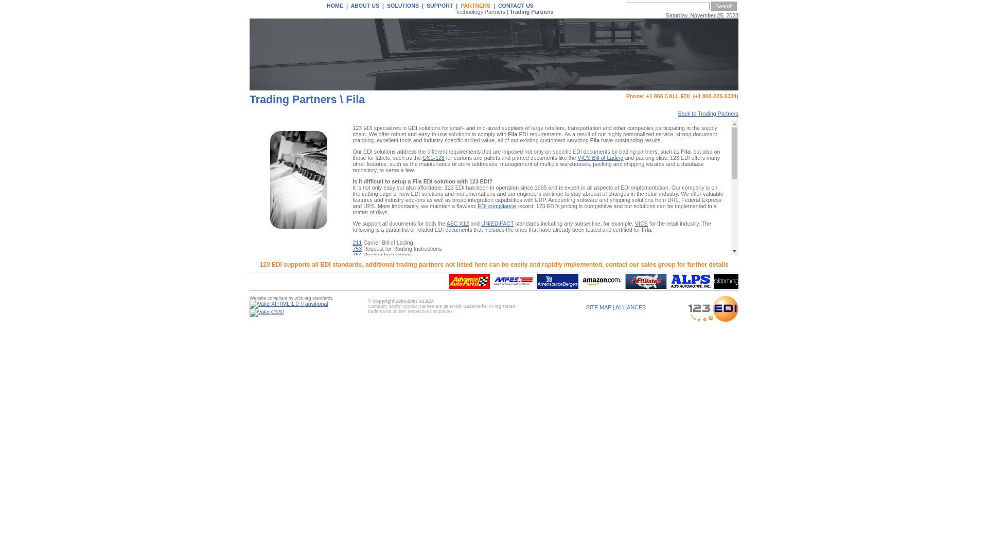  Describe the element at coordinates (516, 6) in the screenshot. I see `CONTACT US` at that location.